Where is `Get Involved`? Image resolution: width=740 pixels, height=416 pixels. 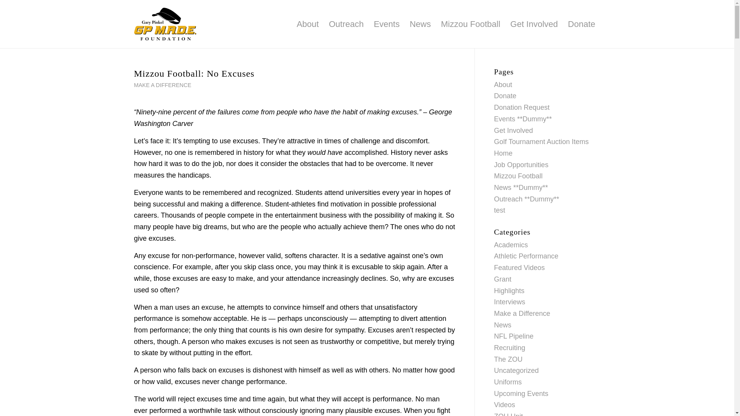 Get Involved is located at coordinates (534, 24).